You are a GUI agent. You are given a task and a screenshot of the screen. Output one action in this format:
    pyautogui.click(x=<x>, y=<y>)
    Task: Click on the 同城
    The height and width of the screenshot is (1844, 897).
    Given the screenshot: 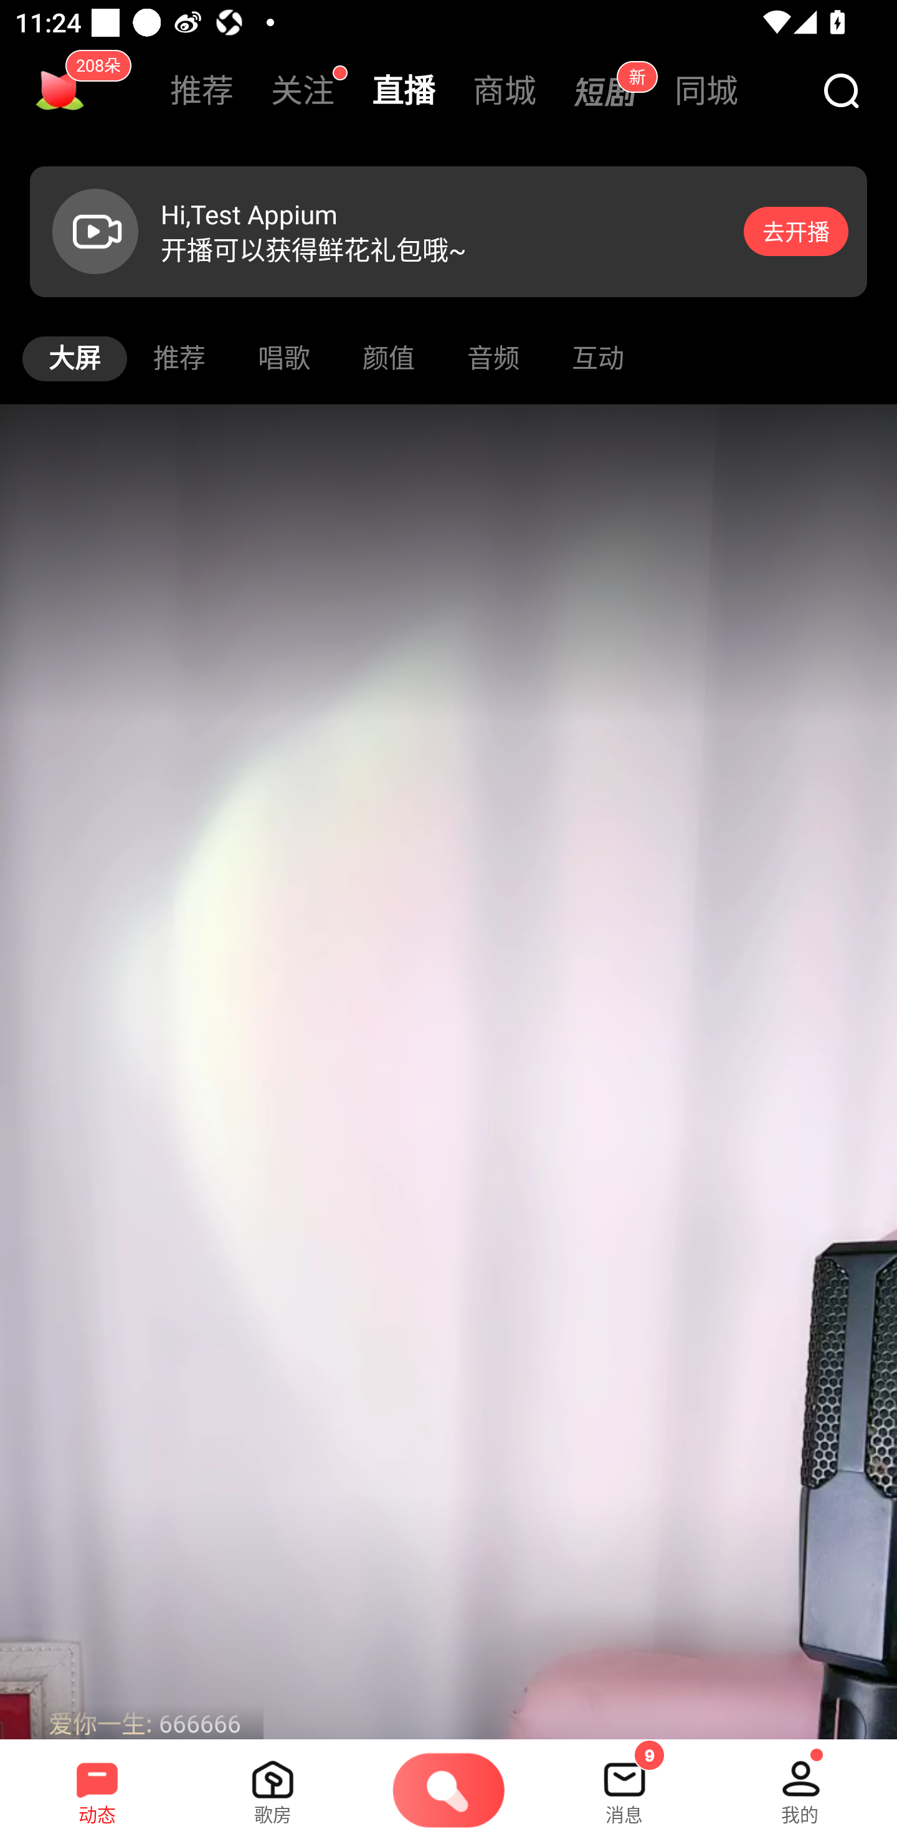 What is the action you would take?
    pyautogui.click(x=706, y=91)
    